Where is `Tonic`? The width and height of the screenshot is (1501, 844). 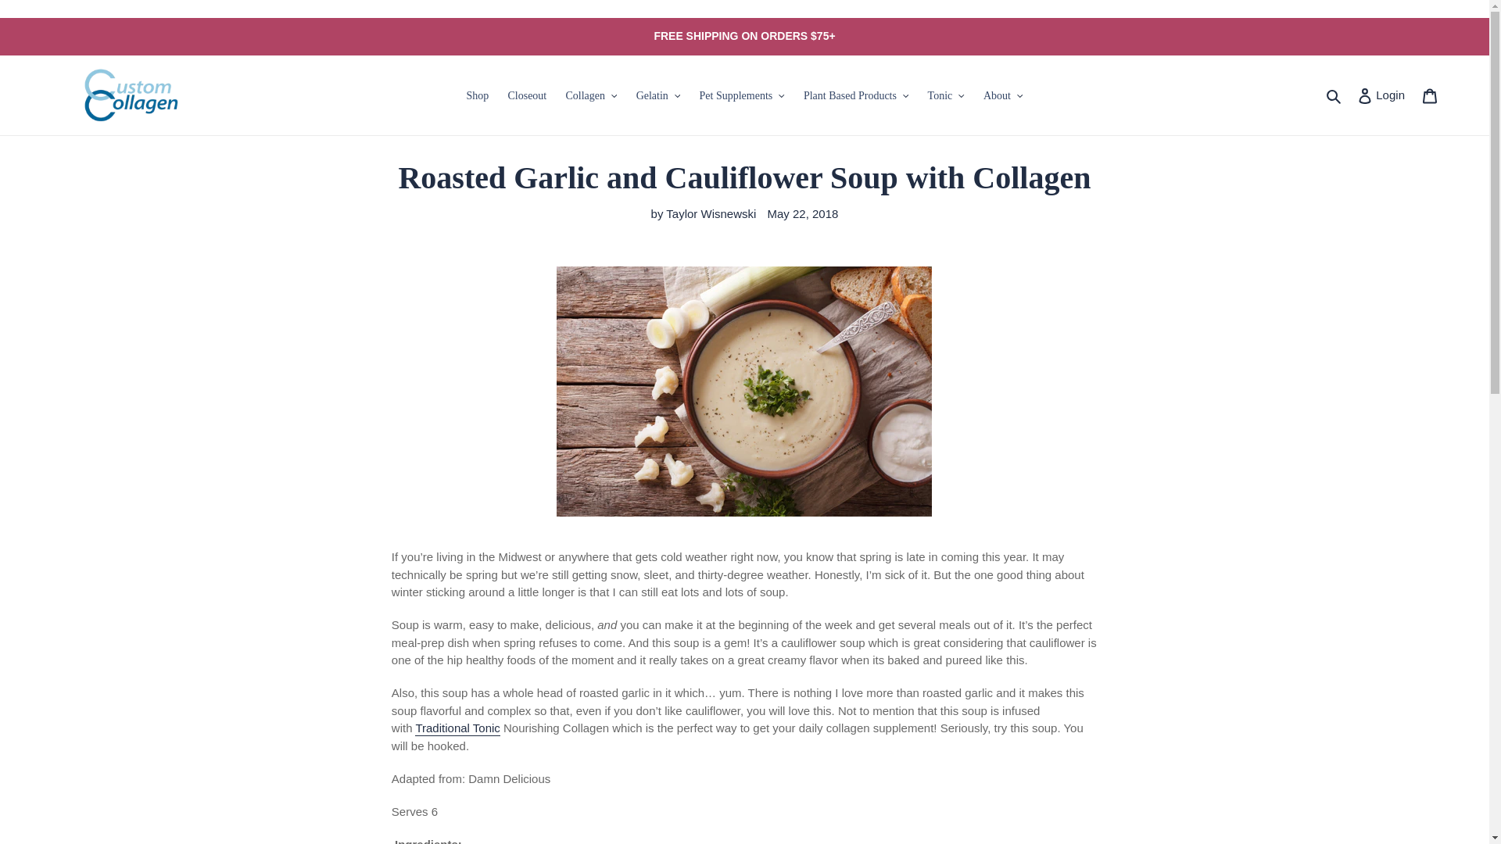
Tonic is located at coordinates (946, 95).